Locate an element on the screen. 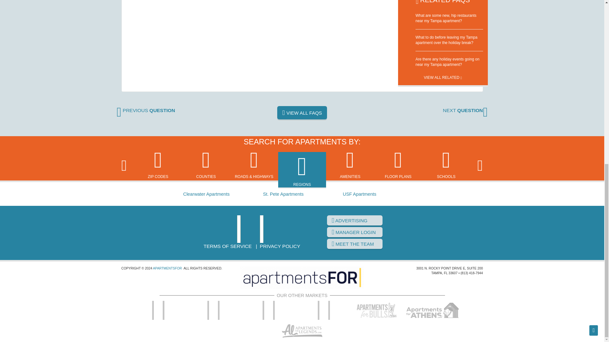 This screenshot has width=609, height=342.  VIEW ALL FAQS is located at coordinates (302, 112).